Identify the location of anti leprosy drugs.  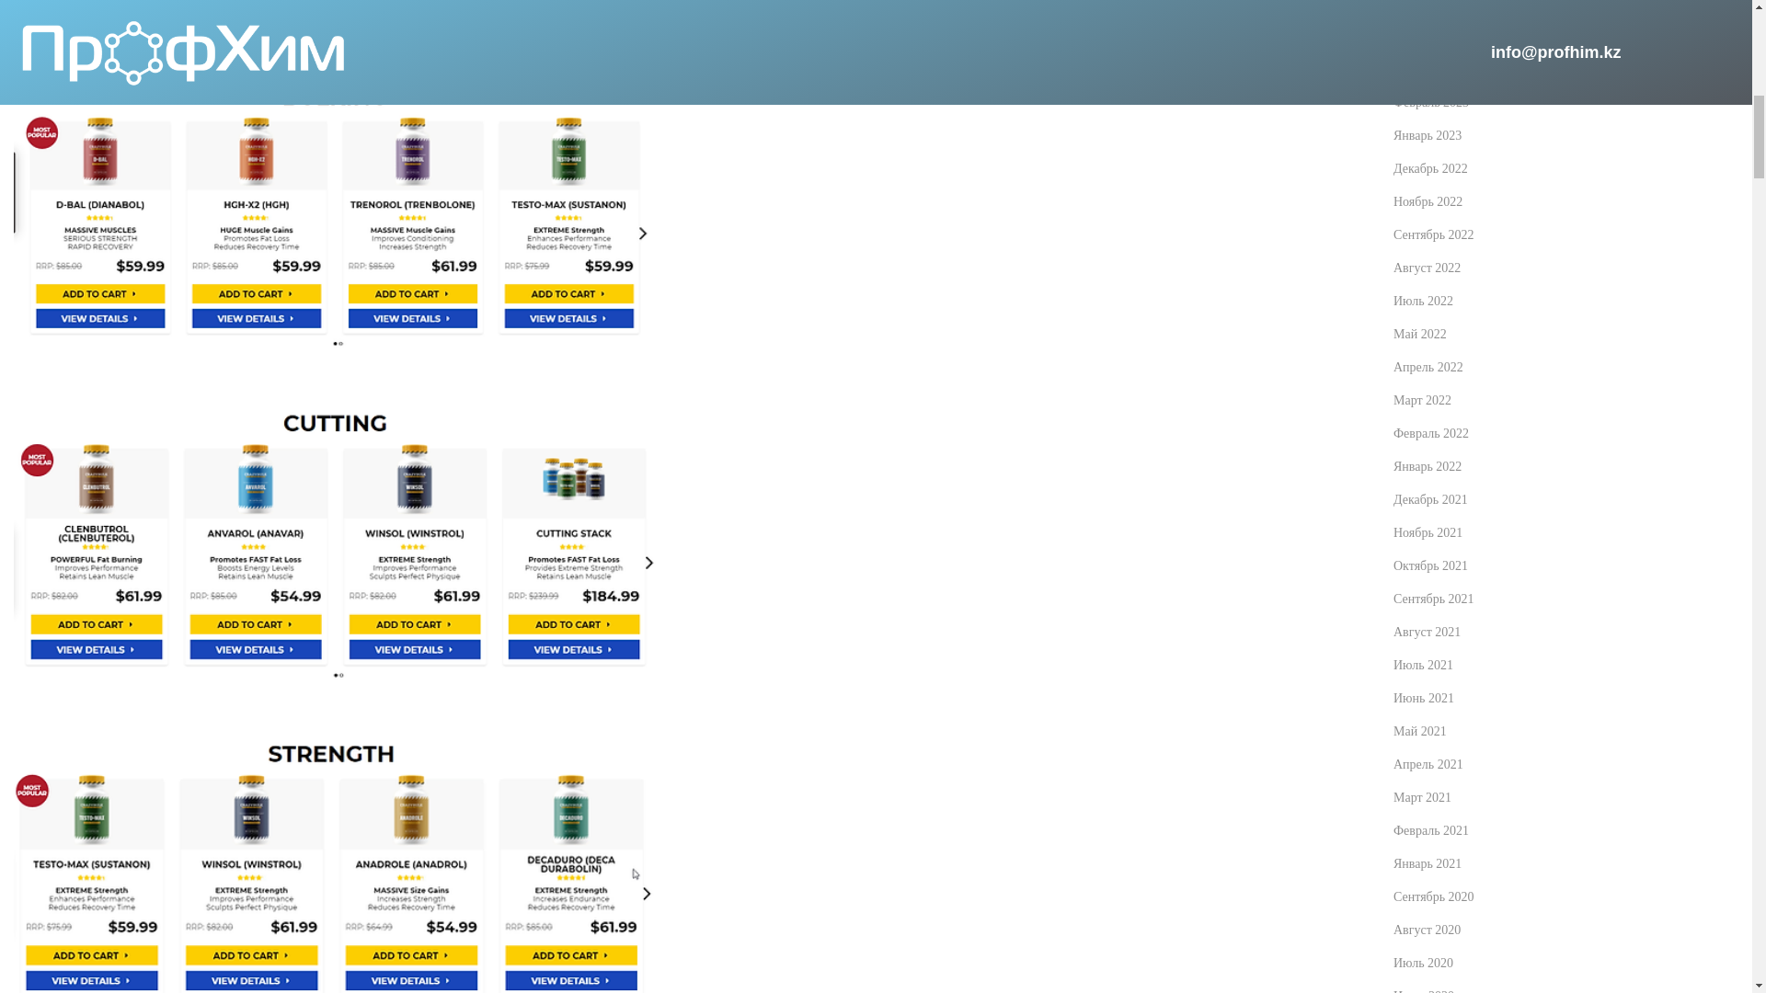
(335, 861).